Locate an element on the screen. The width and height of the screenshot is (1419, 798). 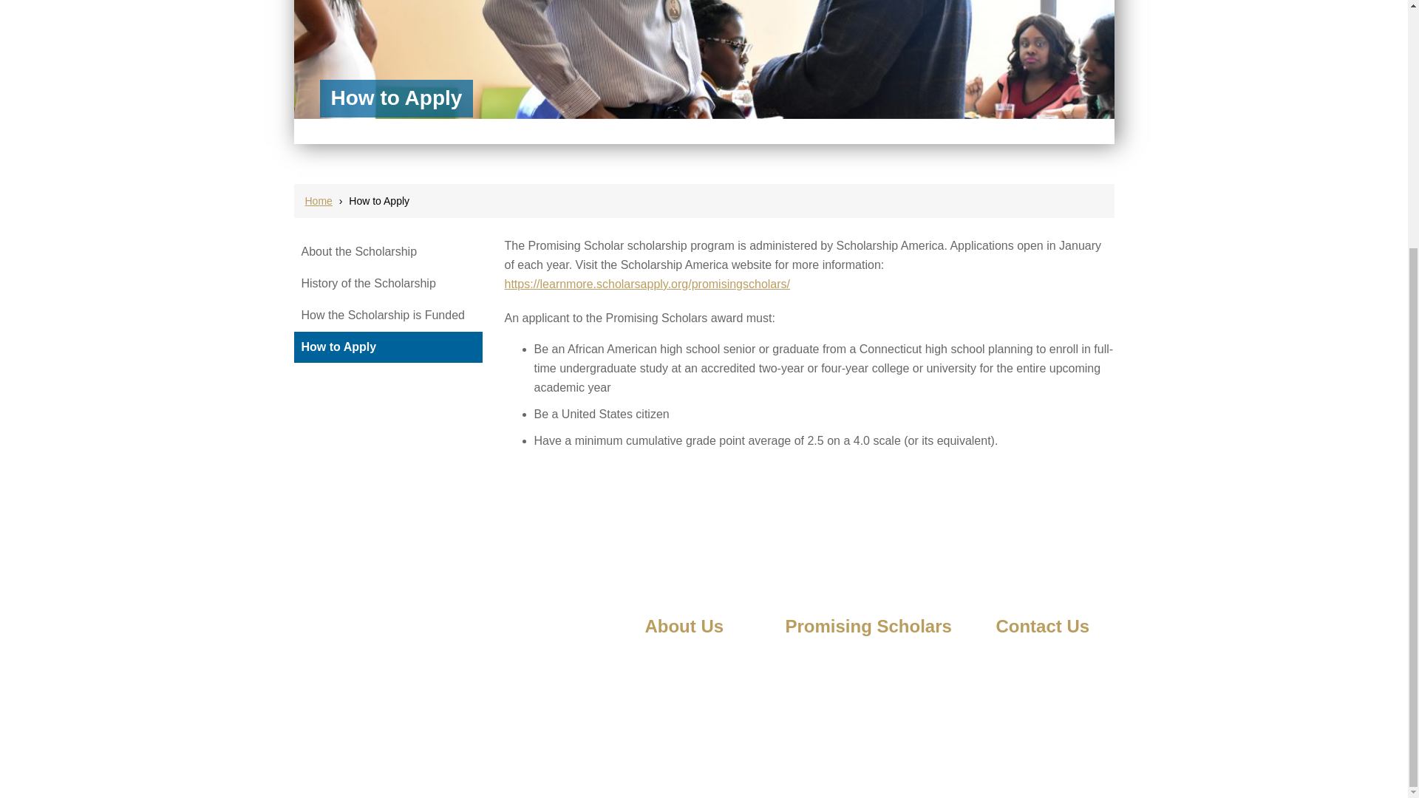
About the Scholarship is located at coordinates (835, 658).